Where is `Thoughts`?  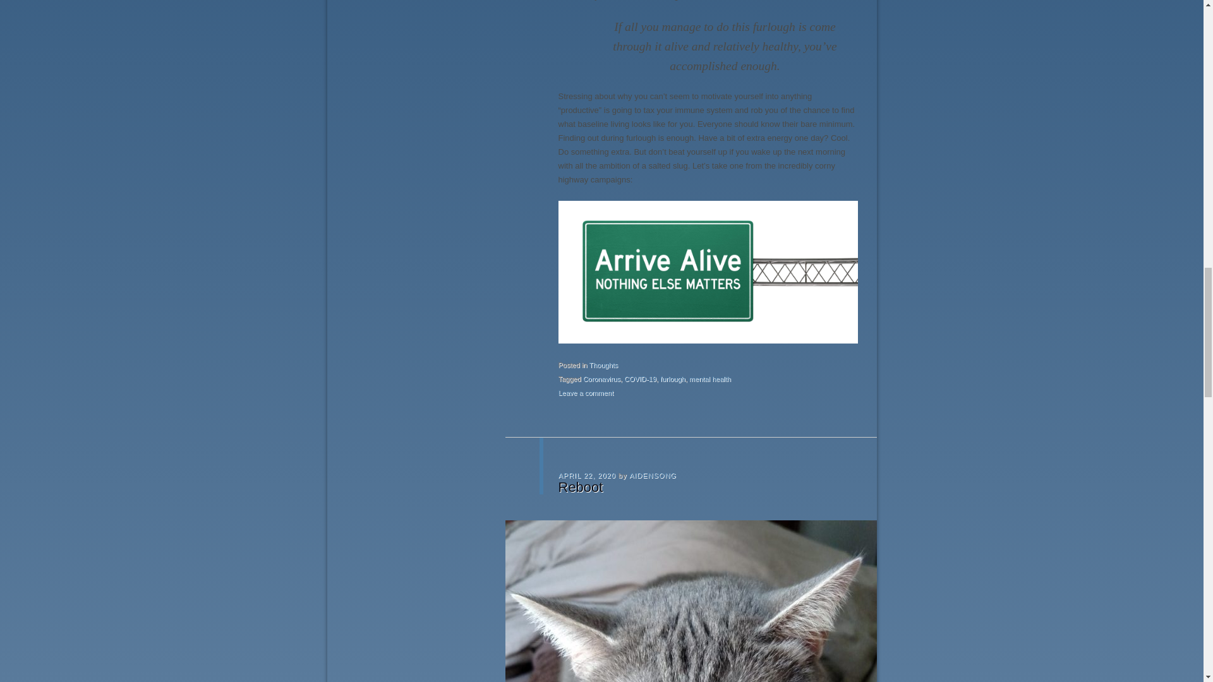 Thoughts is located at coordinates (603, 365).